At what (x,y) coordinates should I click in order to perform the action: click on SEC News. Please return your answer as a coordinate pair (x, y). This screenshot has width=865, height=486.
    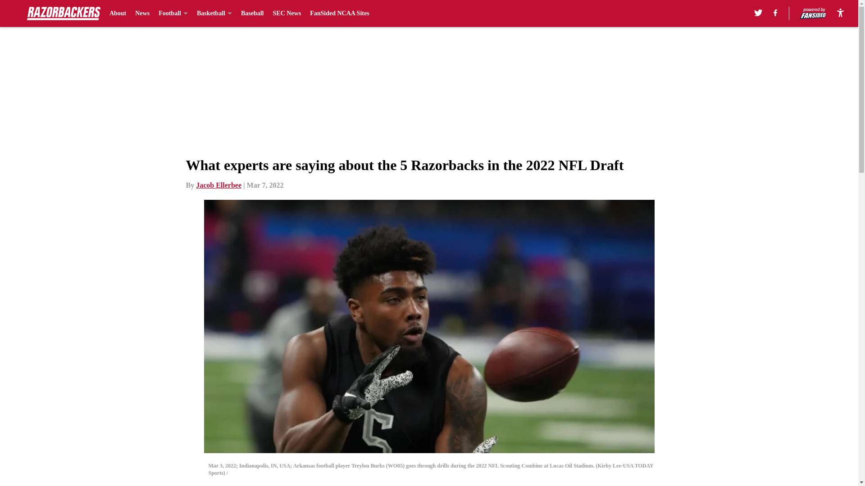
    Looking at the image, I should click on (287, 13).